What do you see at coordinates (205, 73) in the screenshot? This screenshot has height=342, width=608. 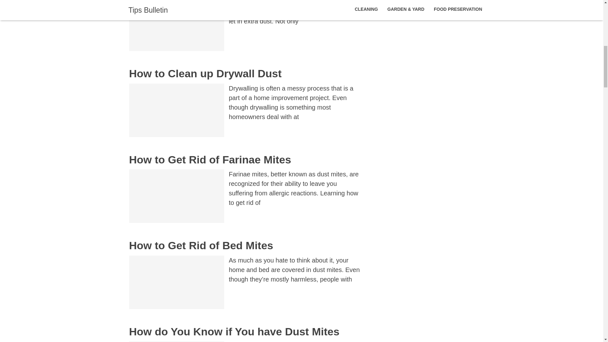 I see `How to Clean up Drywall Dust` at bounding box center [205, 73].